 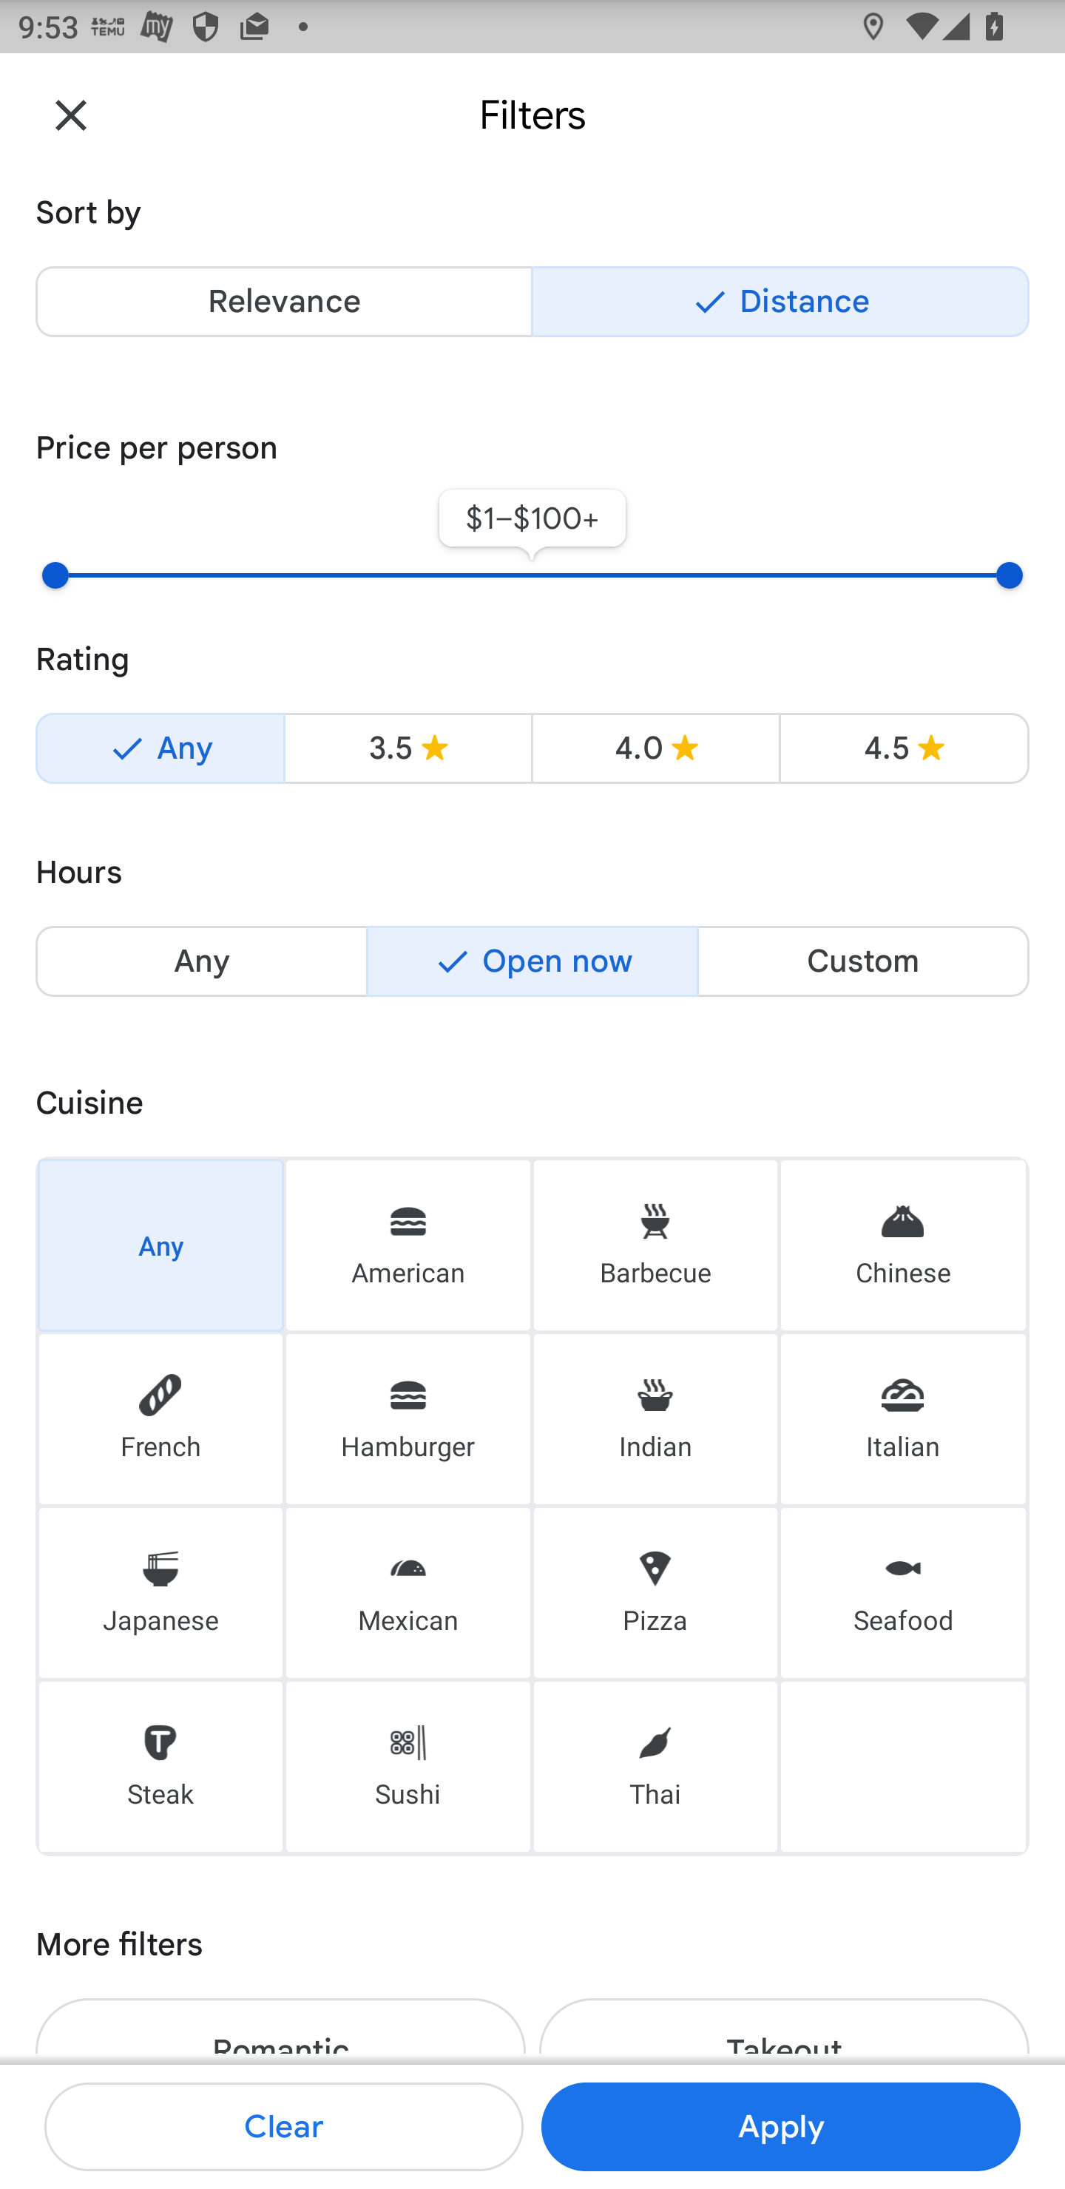 I want to click on Distance, so click(x=780, y=302).